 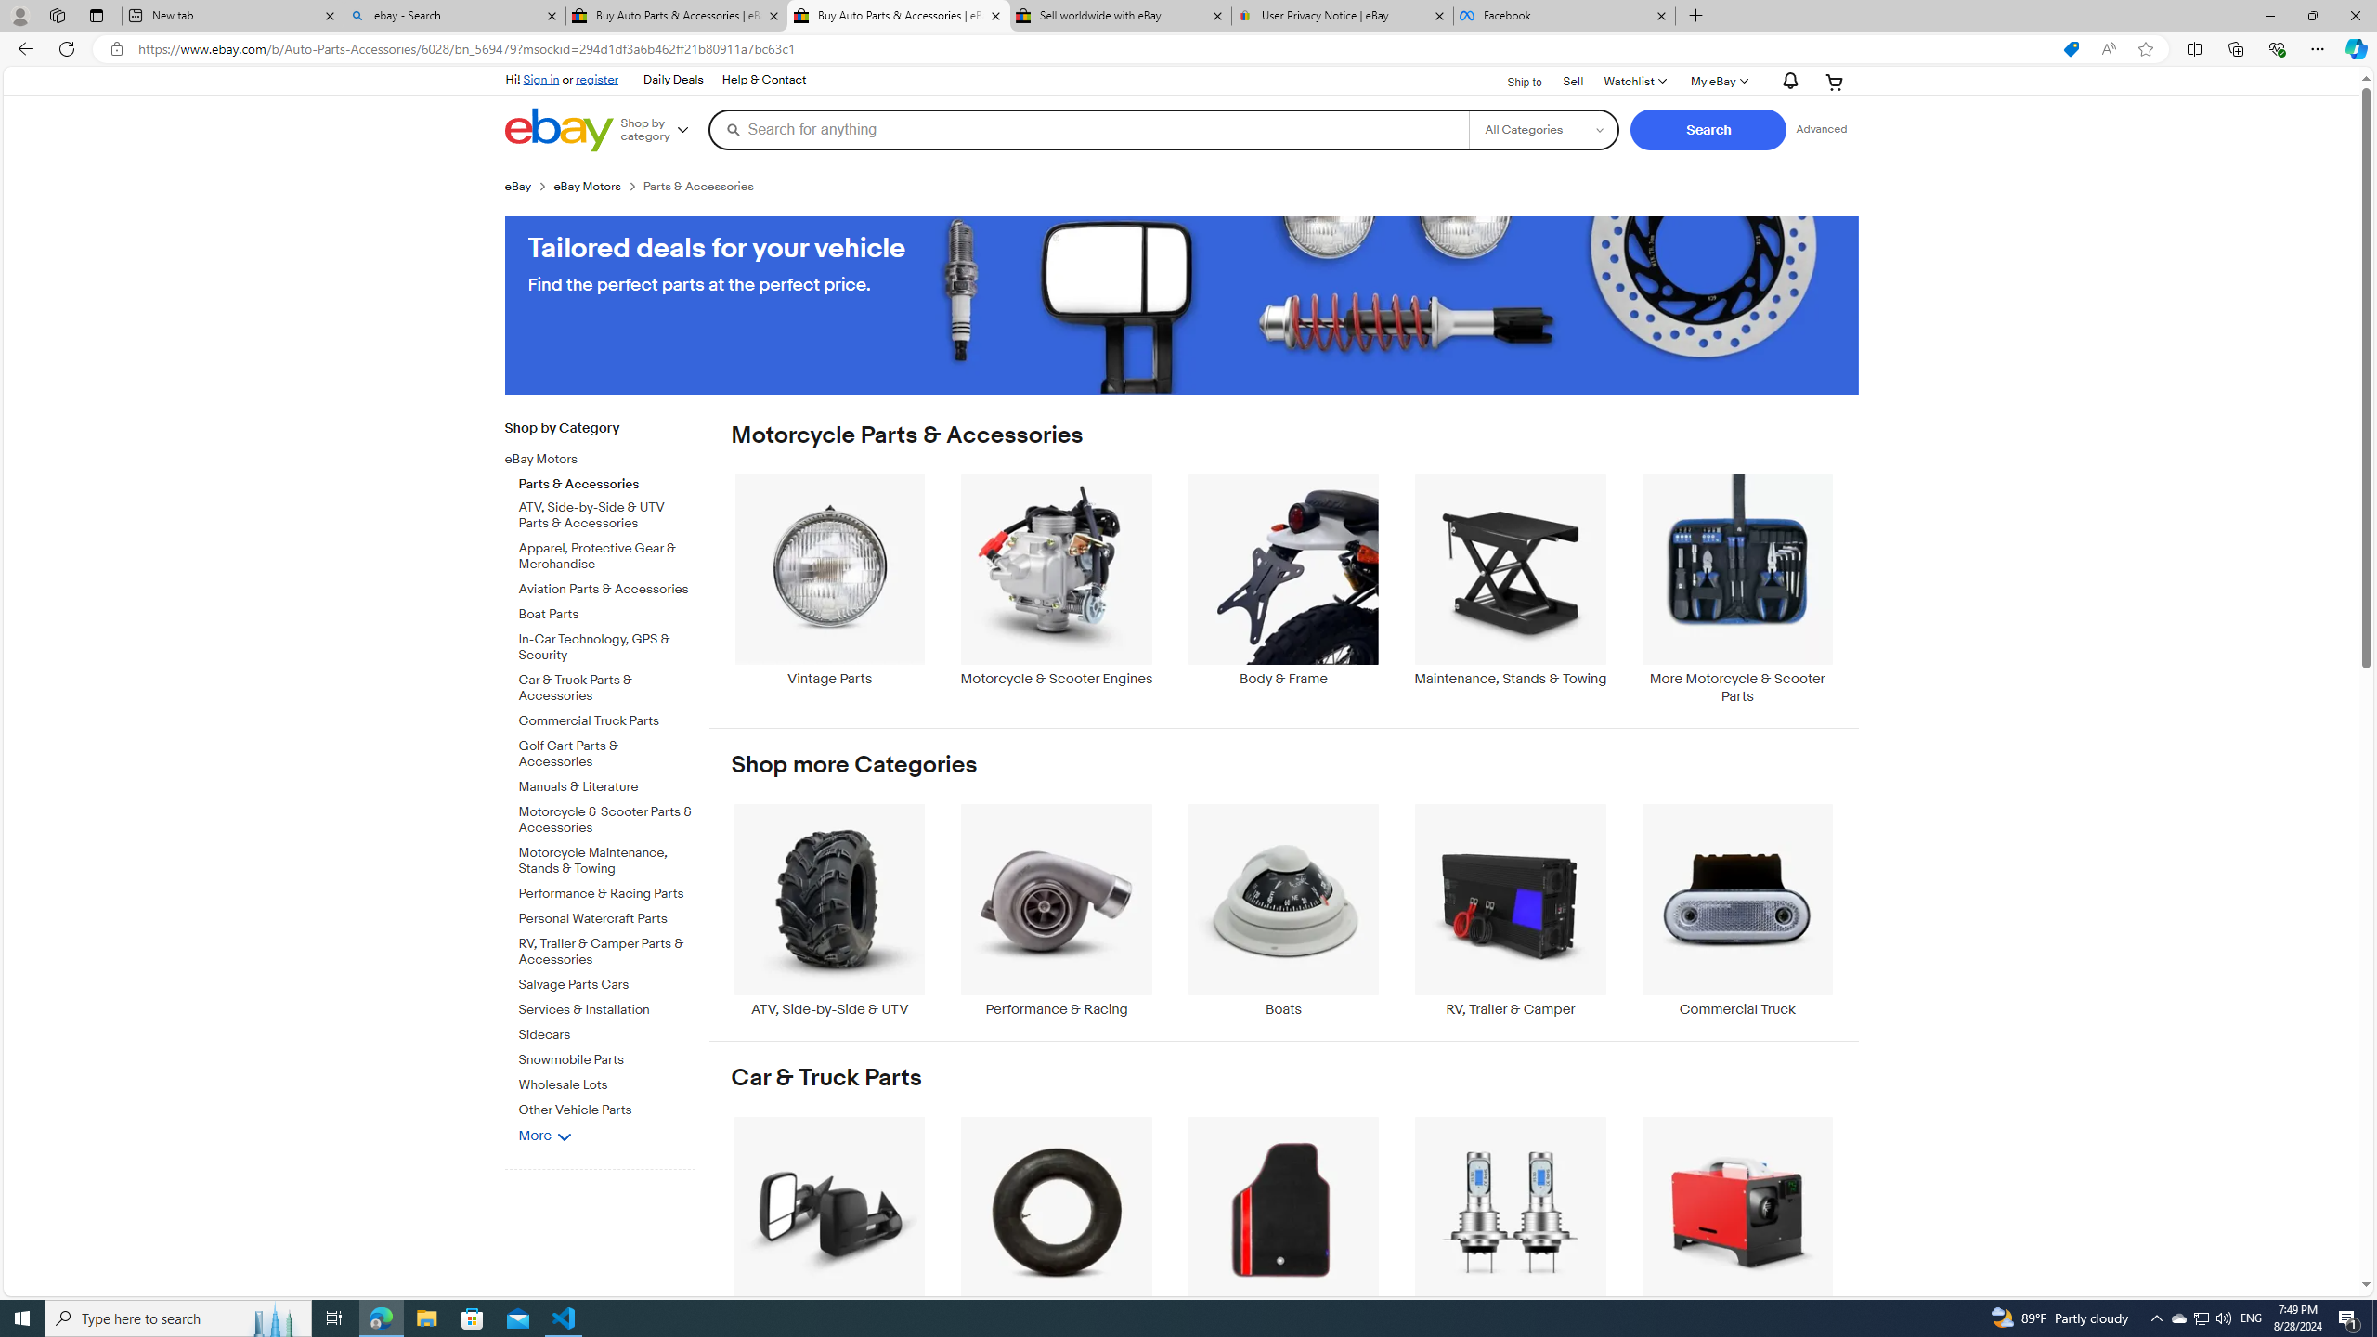 I want to click on Body & Frame, so click(x=1283, y=589).